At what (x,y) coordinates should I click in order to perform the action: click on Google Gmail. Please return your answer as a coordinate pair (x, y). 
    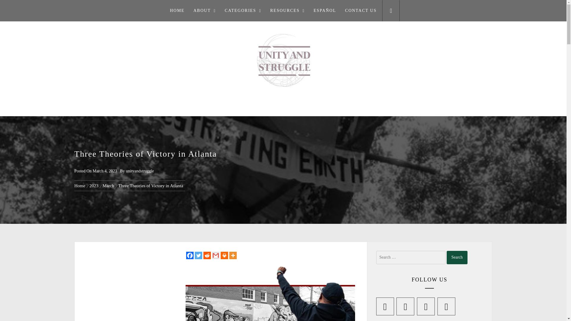
    Looking at the image, I should click on (215, 255).